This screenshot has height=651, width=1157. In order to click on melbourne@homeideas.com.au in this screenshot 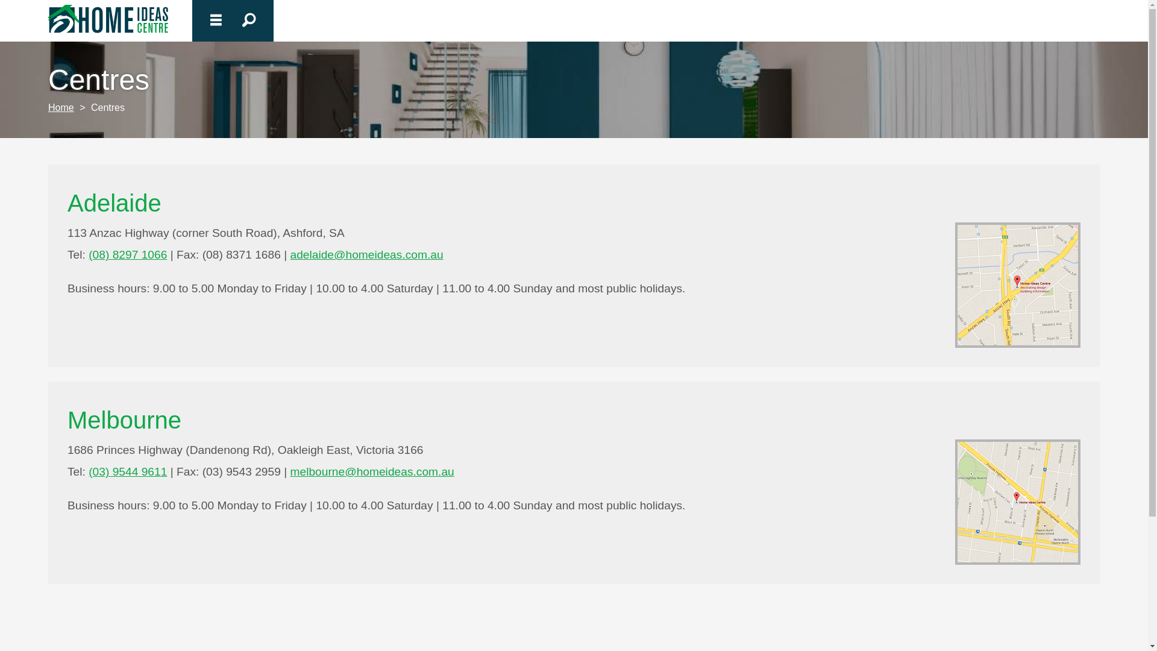, I will do `click(372, 471)`.